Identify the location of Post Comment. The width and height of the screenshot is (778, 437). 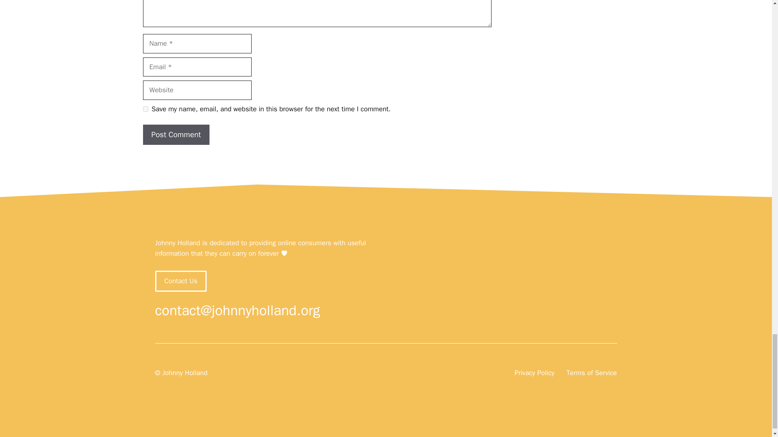
(176, 134).